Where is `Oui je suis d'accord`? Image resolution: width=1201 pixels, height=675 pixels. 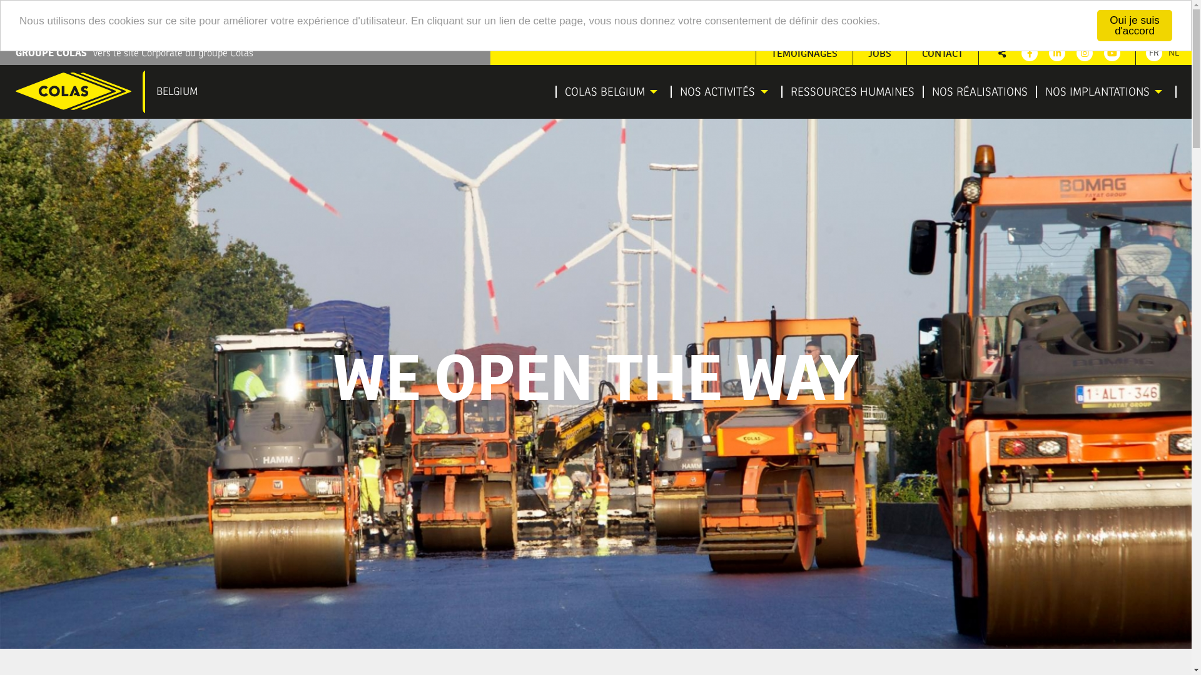 Oui je suis d'accord is located at coordinates (1135, 26).